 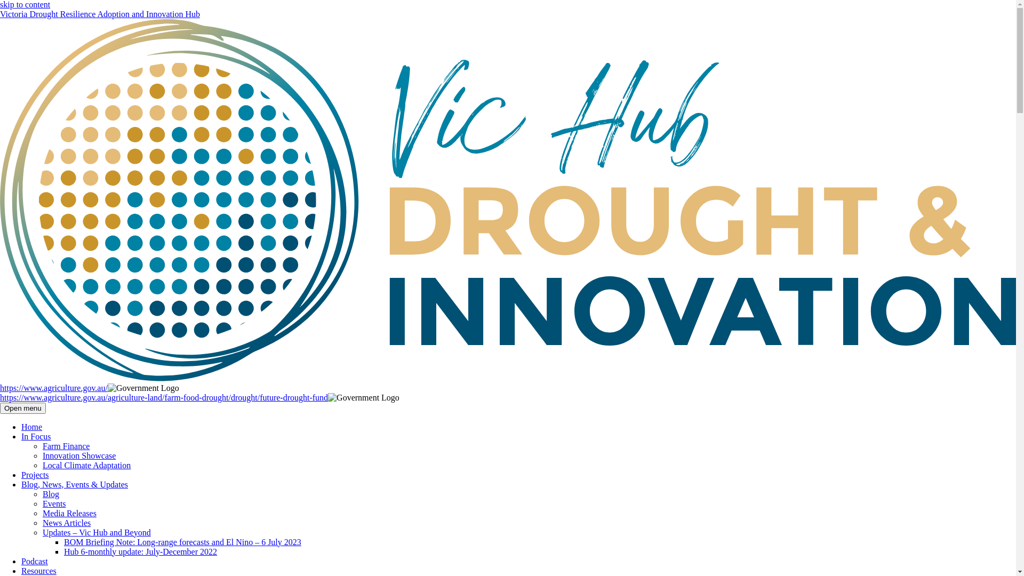 What do you see at coordinates (25, 4) in the screenshot?
I see `skip to content` at bounding box center [25, 4].